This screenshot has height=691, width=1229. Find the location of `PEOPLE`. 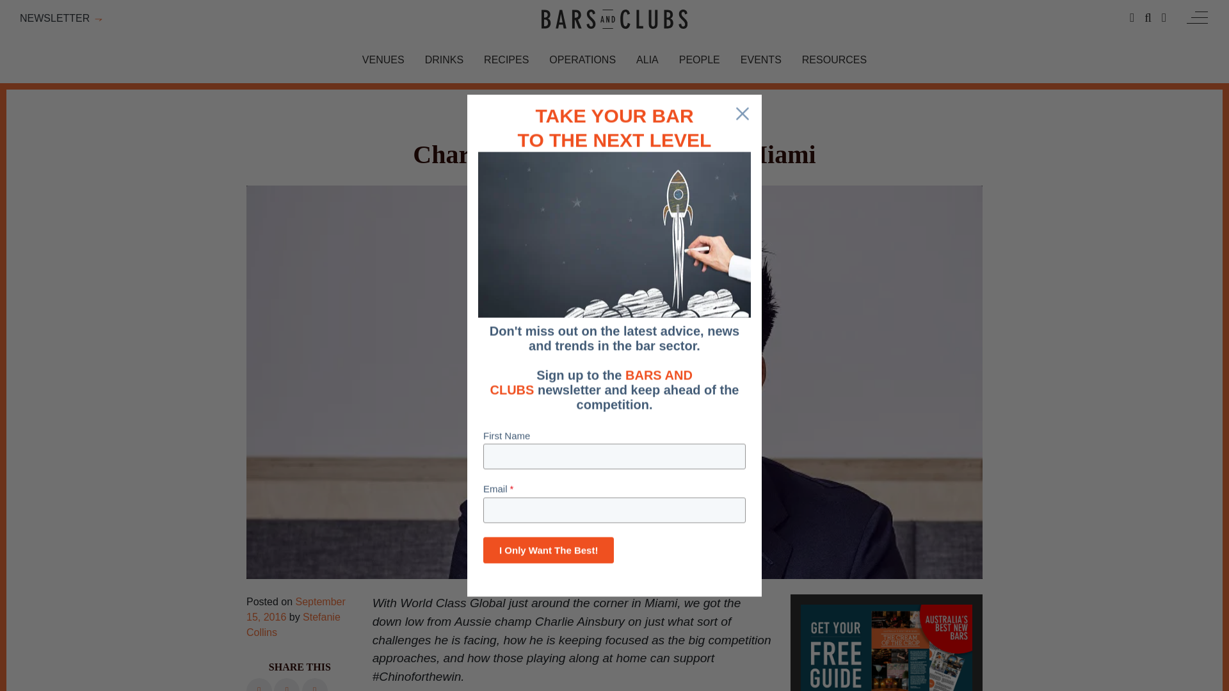

PEOPLE is located at coordinates (700, 60).